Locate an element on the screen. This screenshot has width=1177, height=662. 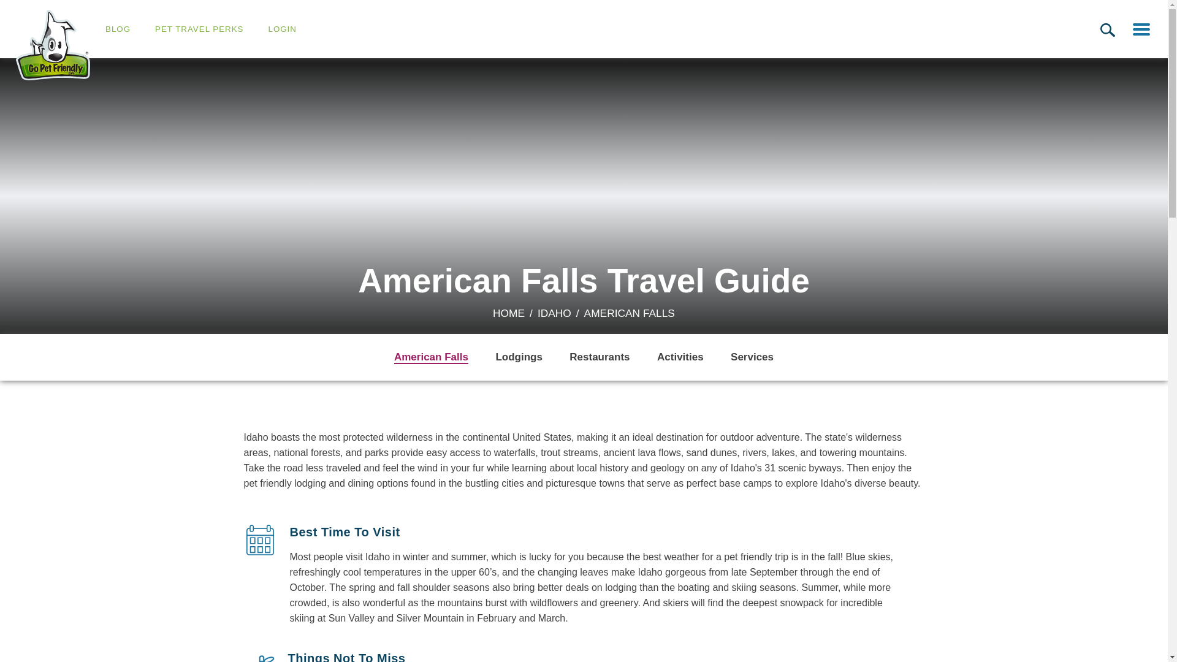
GoPetFriendly - Do More Together is located at coordinates (53, 45).